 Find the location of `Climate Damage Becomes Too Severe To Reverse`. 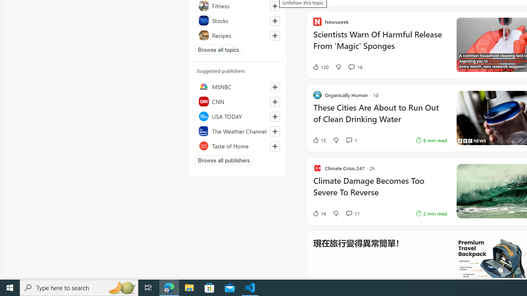

Climate Damage Becomes Too Severe To Reverse is located at coordinates (380, 191).